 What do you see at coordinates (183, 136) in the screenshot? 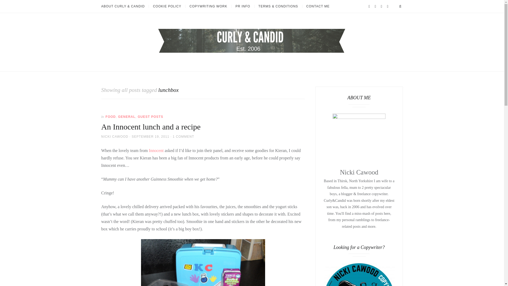
I see `1 COMMENT` at bounding box center [183, 136].